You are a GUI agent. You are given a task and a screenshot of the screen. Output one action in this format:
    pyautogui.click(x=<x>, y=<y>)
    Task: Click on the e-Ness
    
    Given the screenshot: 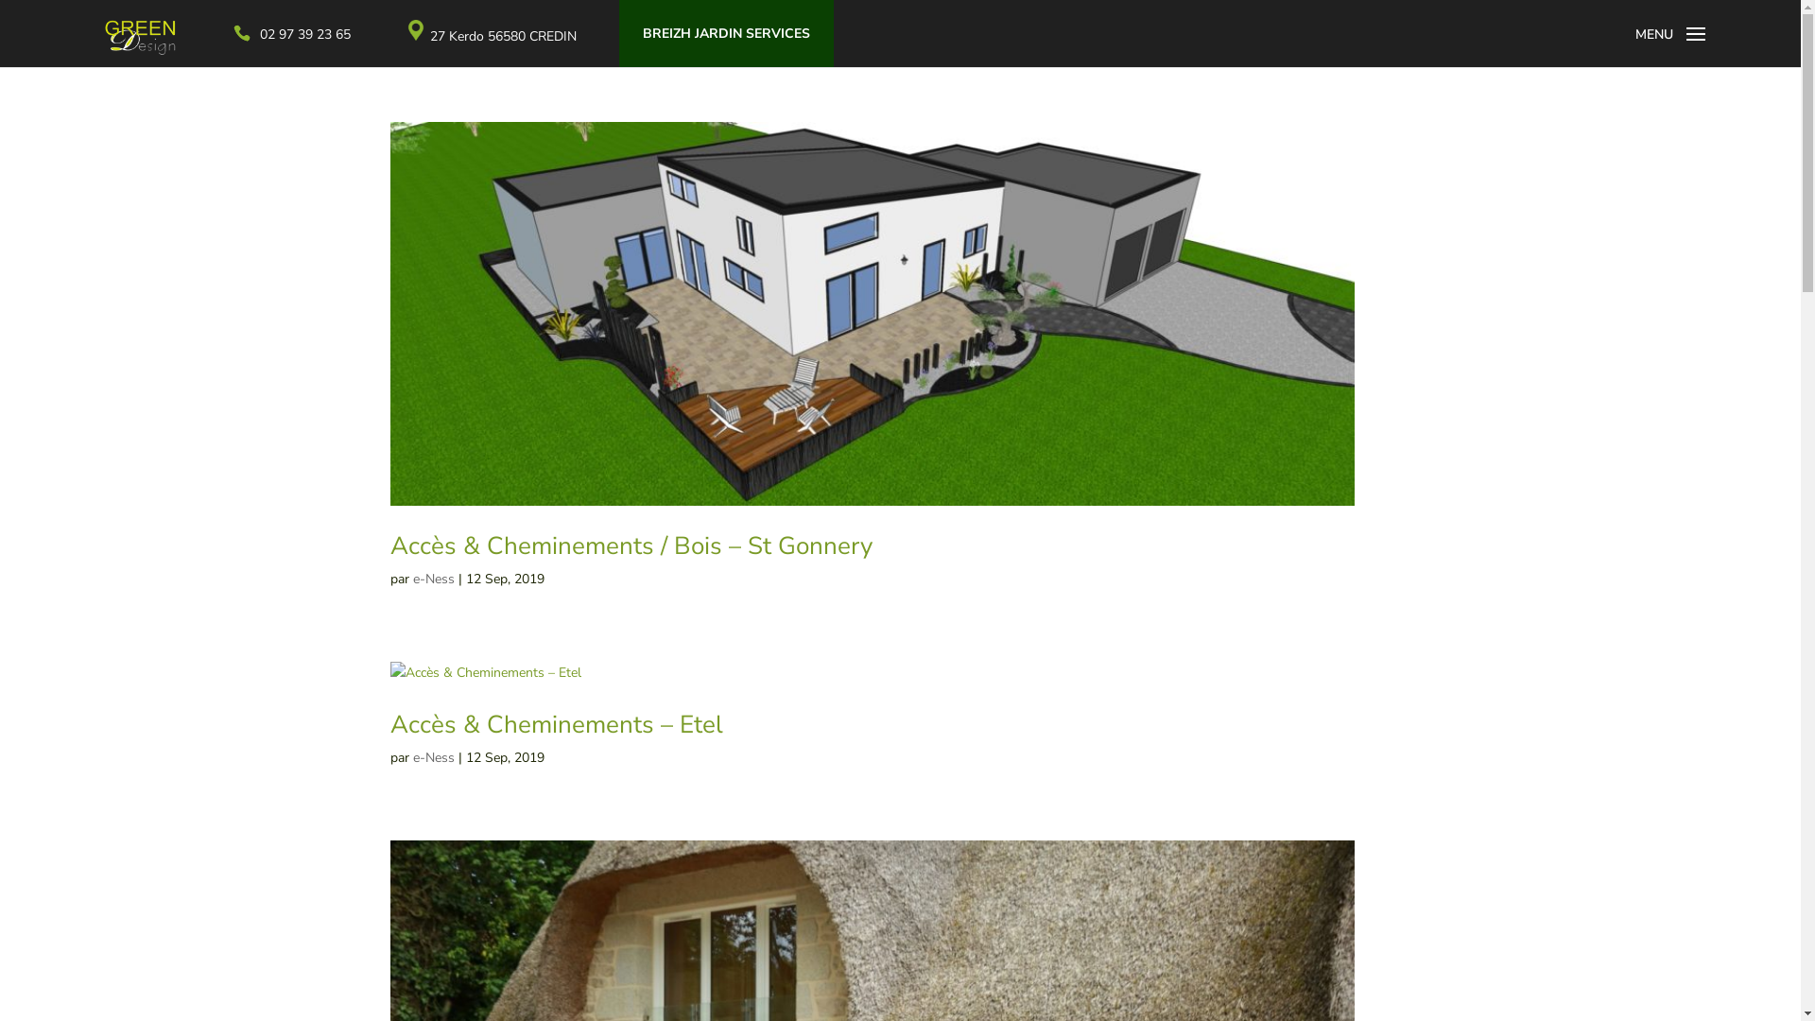 What is the action you would take?
    pyautogui.click(x=433, y=758)
    